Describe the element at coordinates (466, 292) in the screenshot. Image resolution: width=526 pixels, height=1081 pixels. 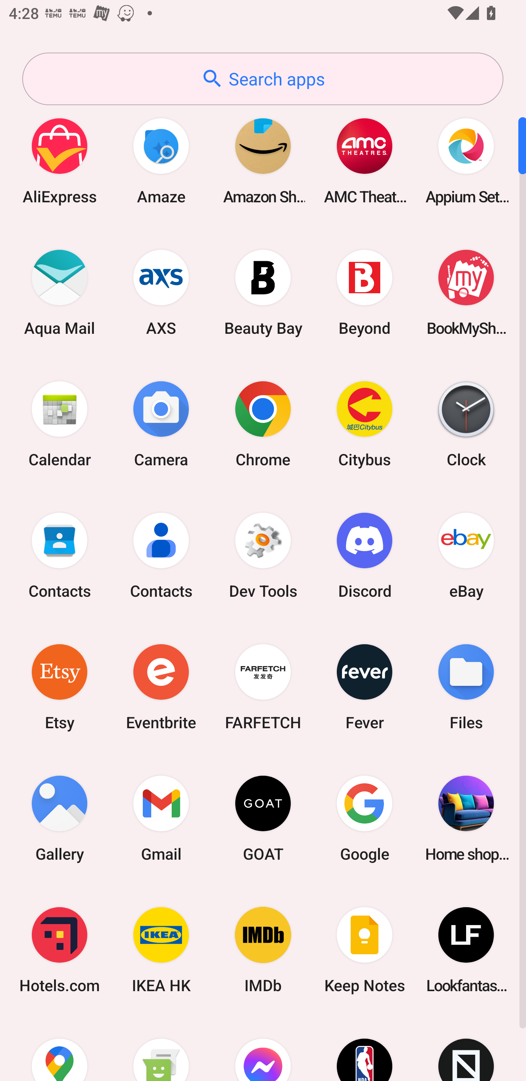
I see `BookMyShow` at that location.